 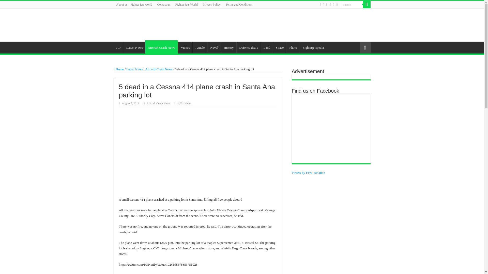 What do you see at coordinates (185, 47) in the screenshot?
I see `Videos` at bounding box center [185, 47].